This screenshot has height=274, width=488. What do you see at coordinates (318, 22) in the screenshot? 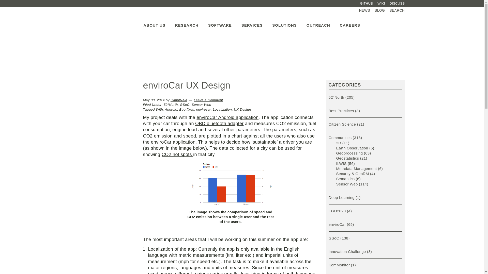
I see `OUTREACH` at bounding box center [318, 22].